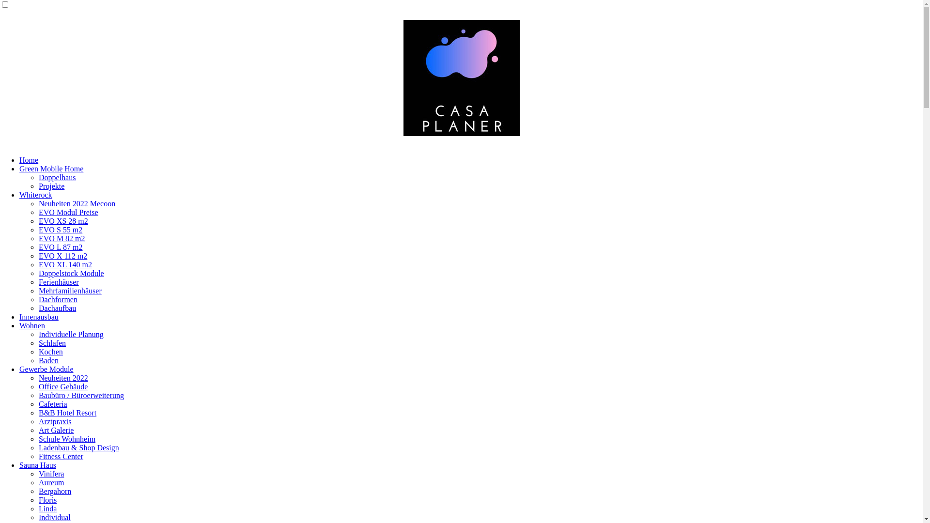  I want to click on Schlafen, so click(52, 343).